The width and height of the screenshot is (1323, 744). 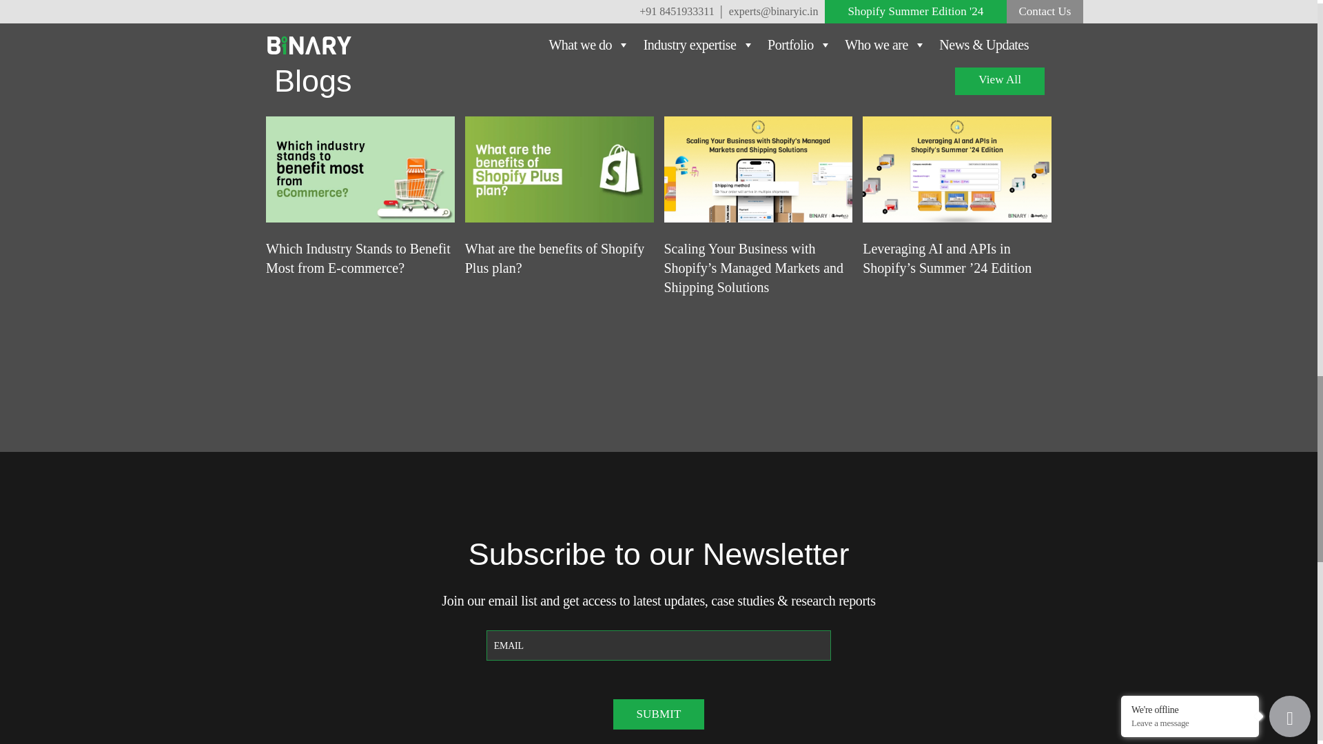 I want to click on Submit, so click(x=659, y=714).